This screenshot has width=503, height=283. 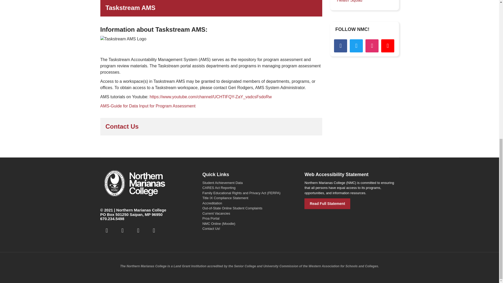 What do you see at coordinates (327, 204) in the screenshot?
I see `Read Full Statement` at bounding box center [327, 204].